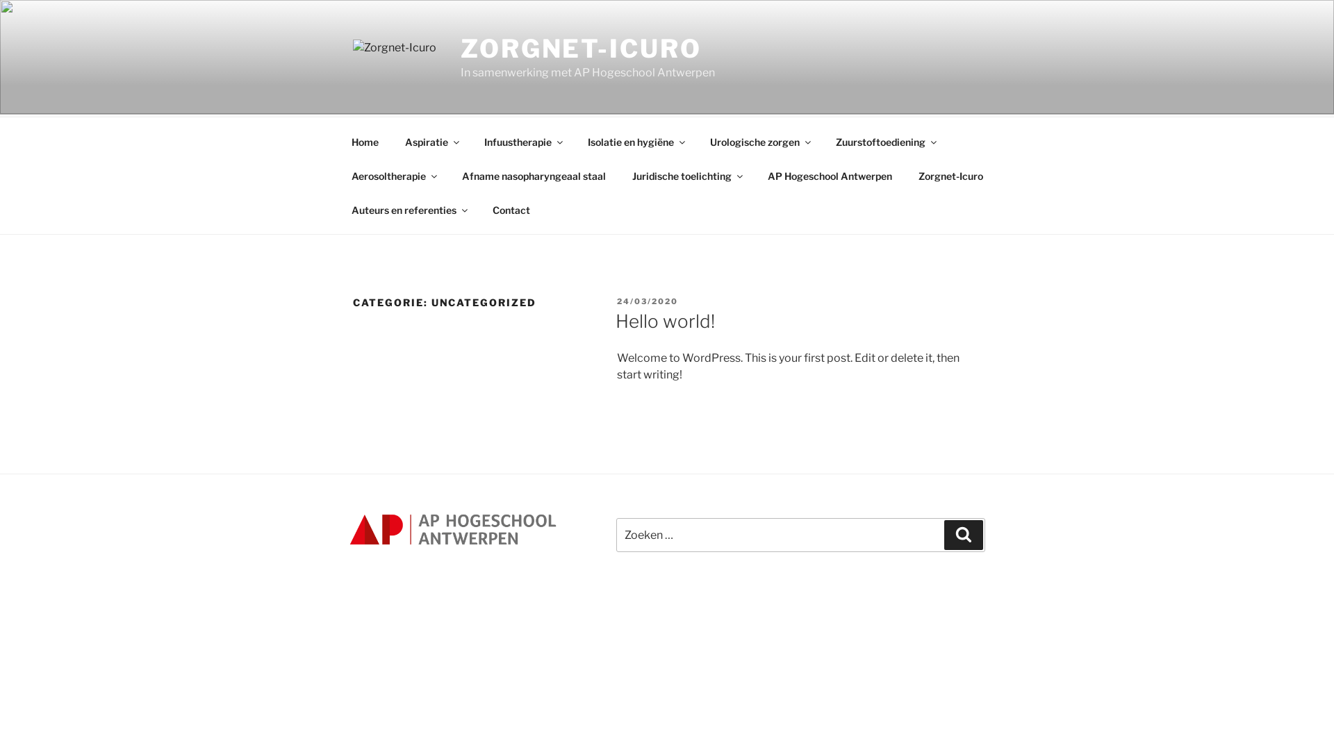 This screenshot has width=1334, height=750. What do you see at coordinates (830, 176) in the screenshot?
I see `AP Hogeschool Antwerpen` at bounding box center [830, 176].